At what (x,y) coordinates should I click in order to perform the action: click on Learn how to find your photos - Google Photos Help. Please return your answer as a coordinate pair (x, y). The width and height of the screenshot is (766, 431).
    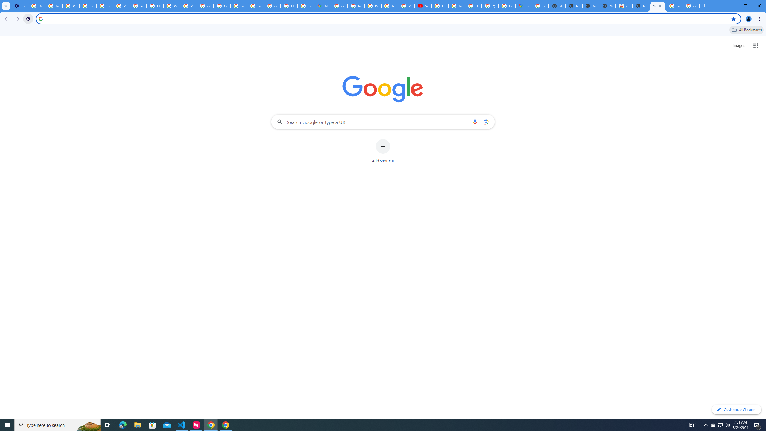
    Looking at the image, I should click on (53, 6).